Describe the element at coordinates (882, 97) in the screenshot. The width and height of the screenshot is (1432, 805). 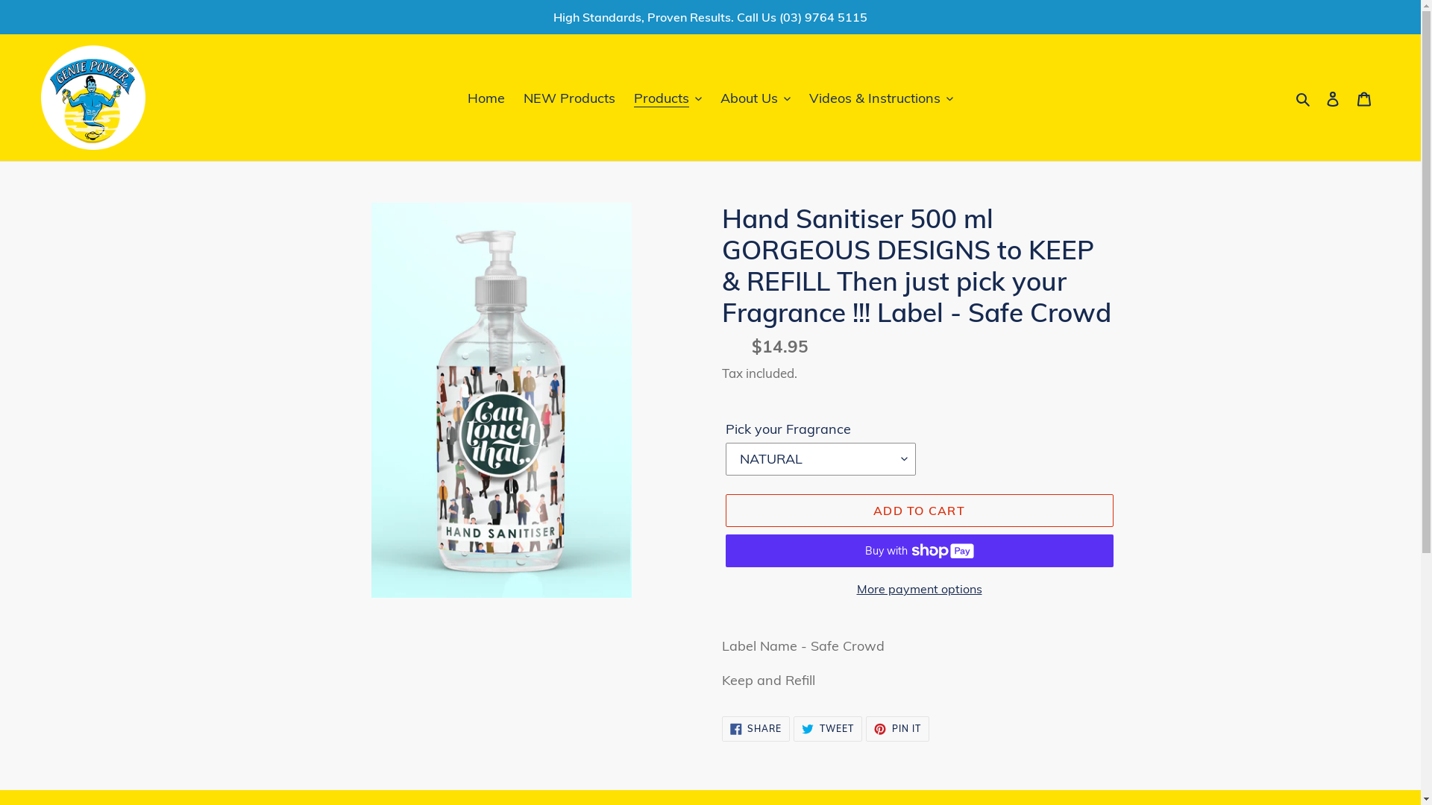
I see `Videos & Instructions` at that location.